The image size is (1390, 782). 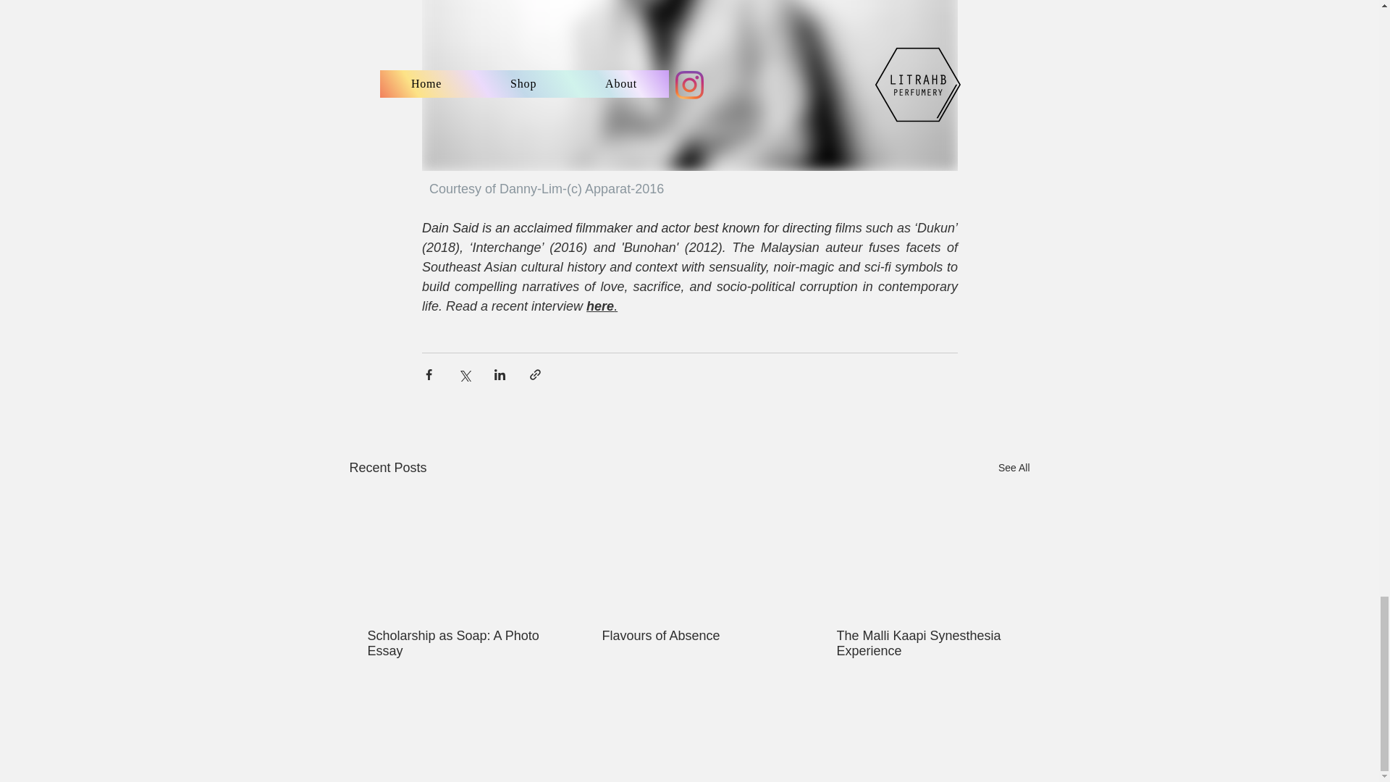 What do you see at coordinates (1014, 468) in the screenshot?
I see `See All` at bounding box center [1014, 468].